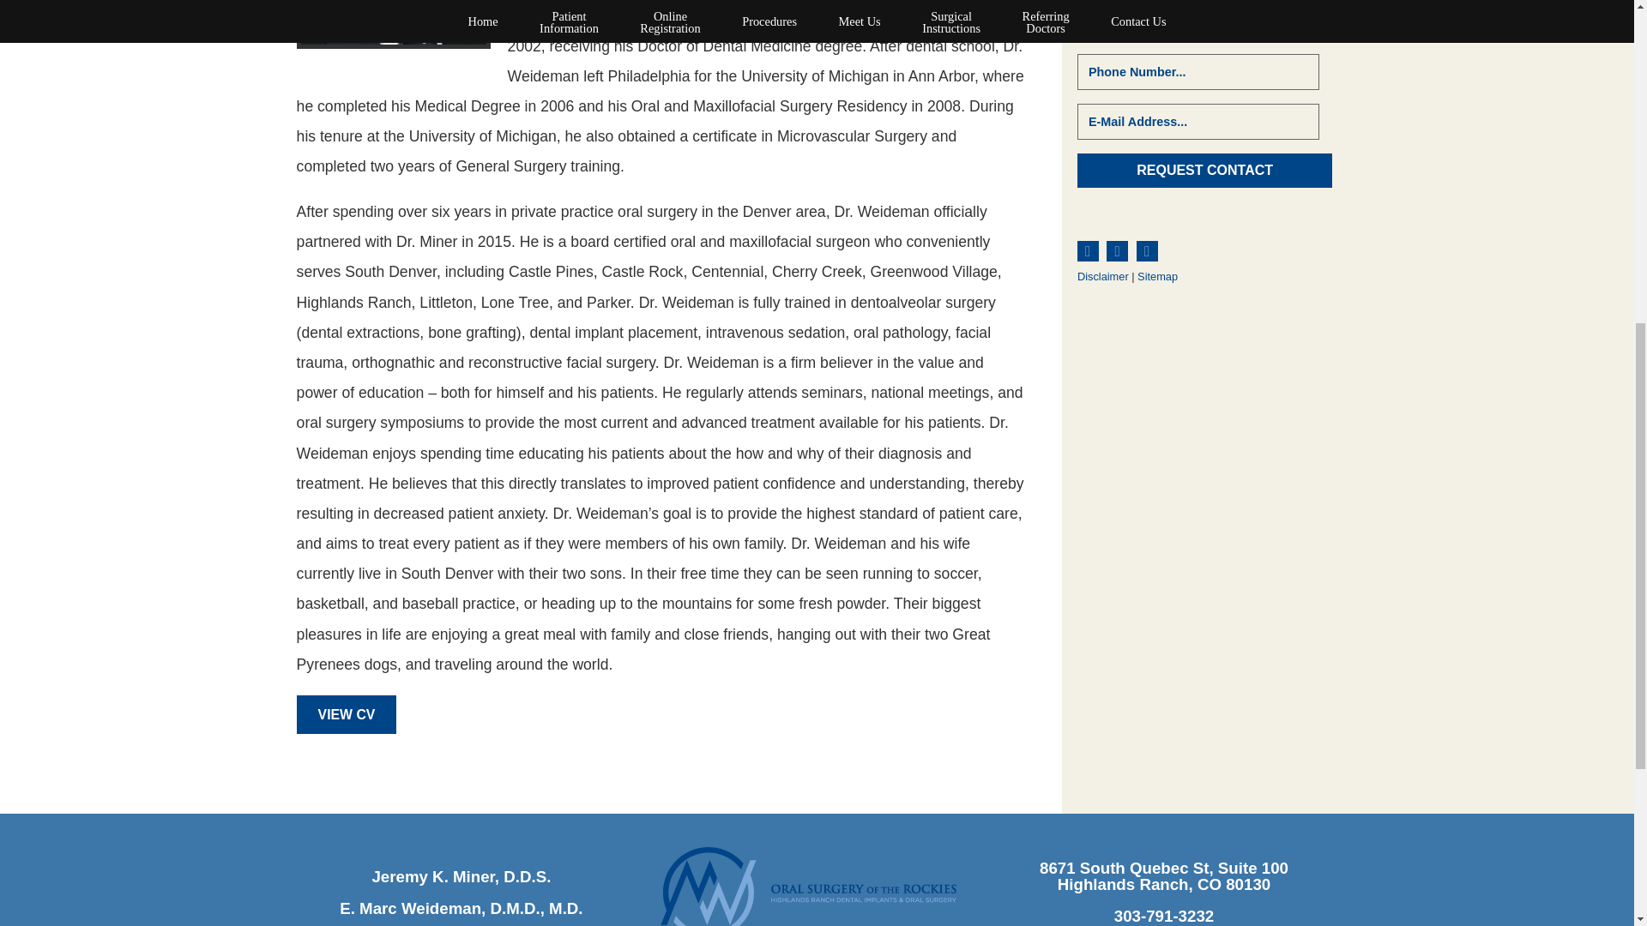 The image size is (1647, 926). I want to click on Request Contact, so click(1204, 171).